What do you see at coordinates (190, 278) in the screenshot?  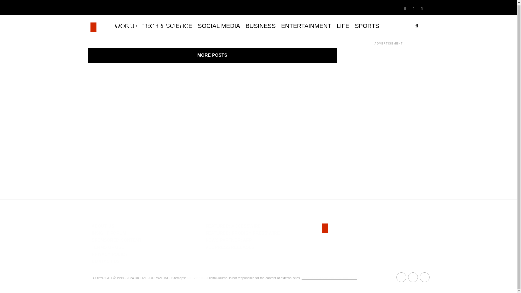 I see `XML` at bounding box center [190, 278].